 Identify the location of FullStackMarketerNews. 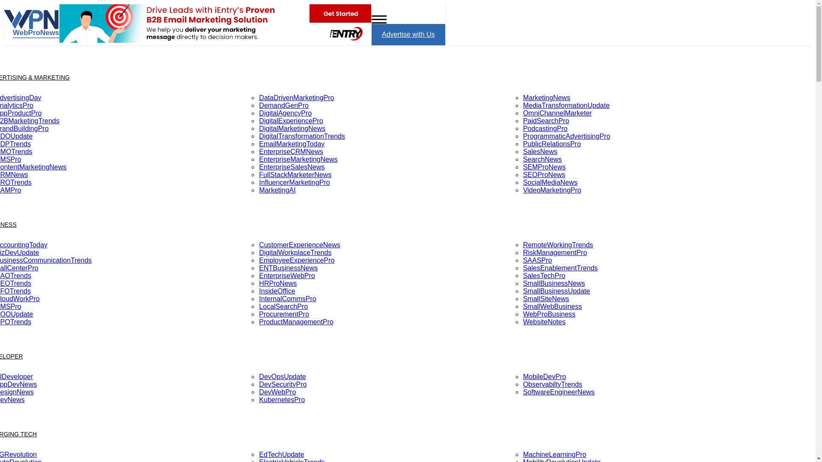
(295, 175).